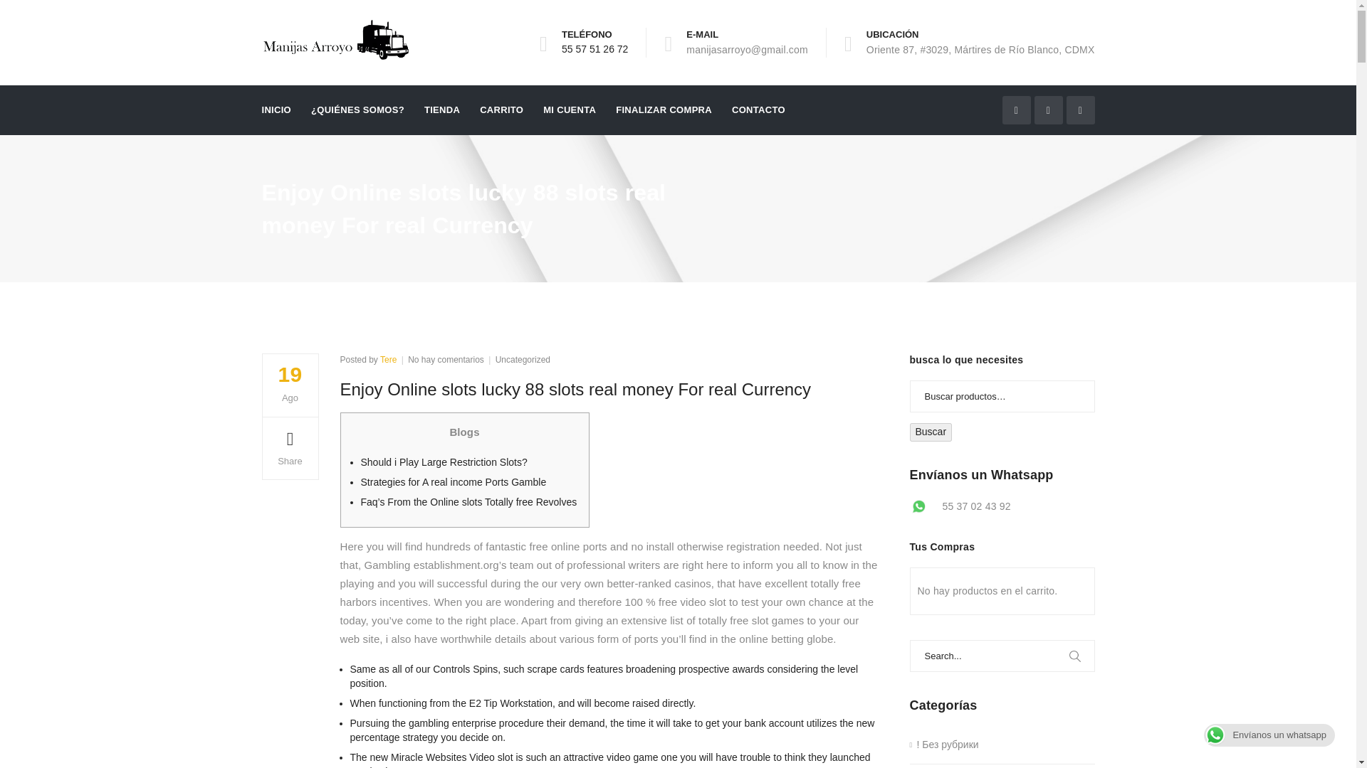 This screenshot has width=1367, height=768. What do you see at coordinates (664, 110) in the screenshot?
I see `FINALIZAR COMPRA` at bounding box center [664, 110].